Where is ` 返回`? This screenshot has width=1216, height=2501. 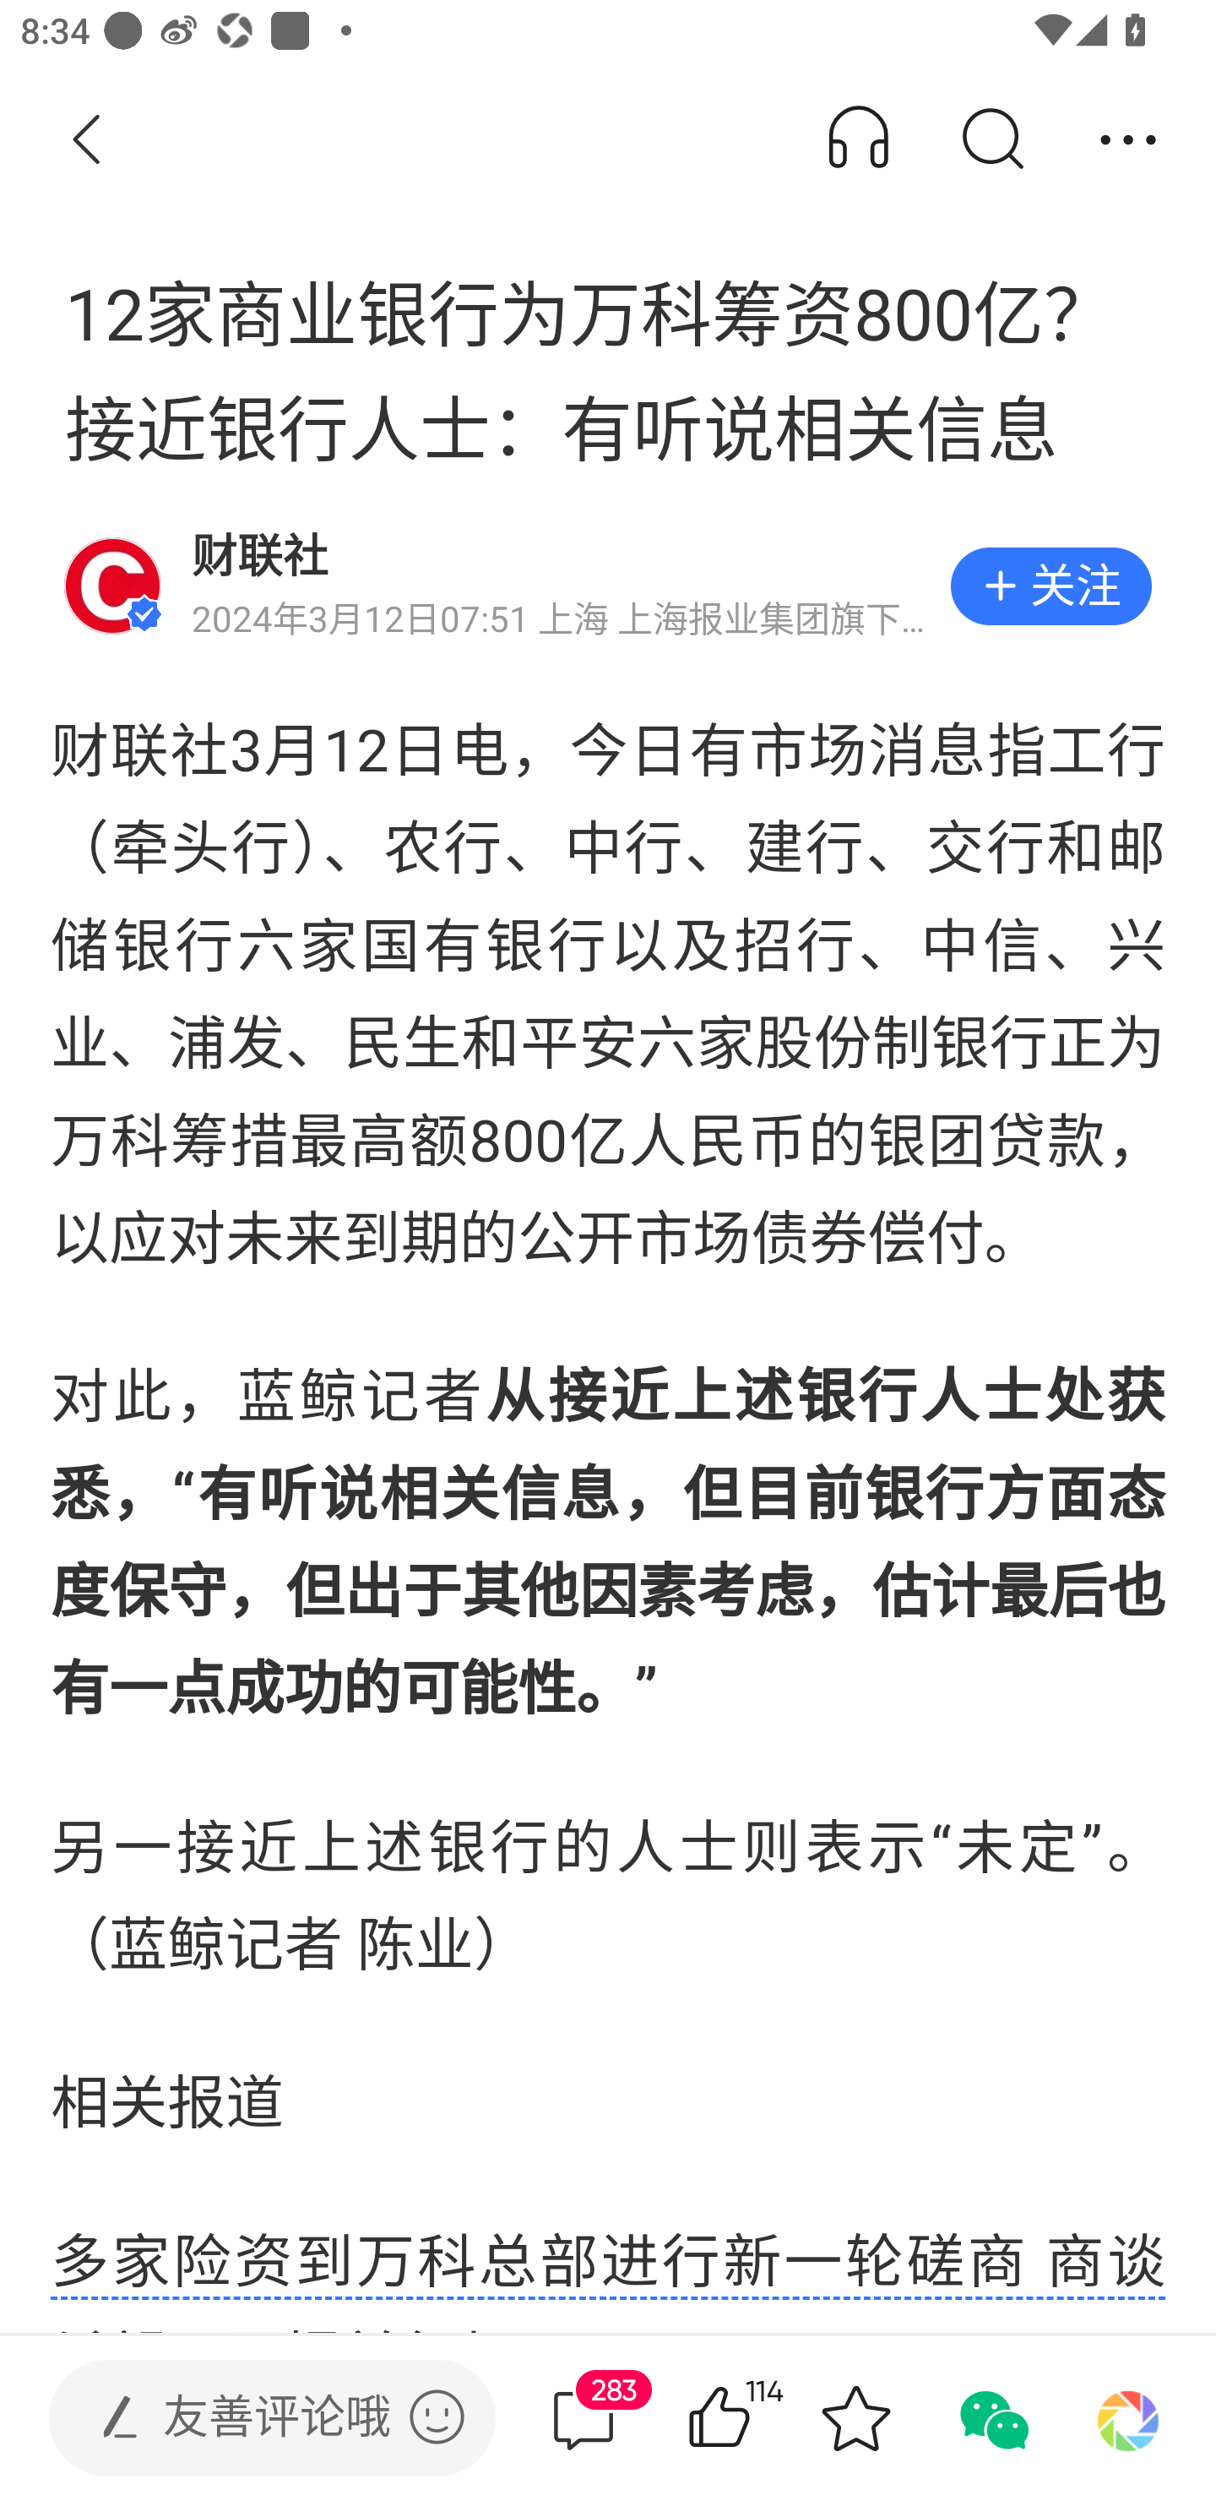  返回 is located at coordinates (87, 140).